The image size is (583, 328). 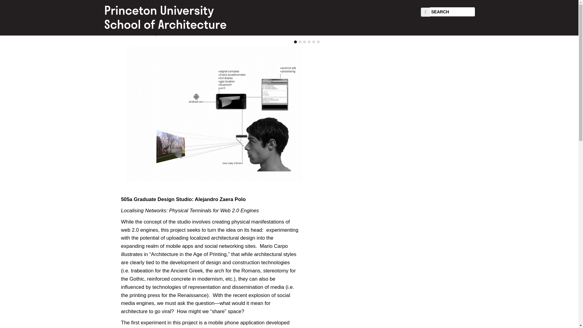 What do you see at coordinates (172, 18) in the screenshot?
I see `Home` at bounding box center [172, 18].